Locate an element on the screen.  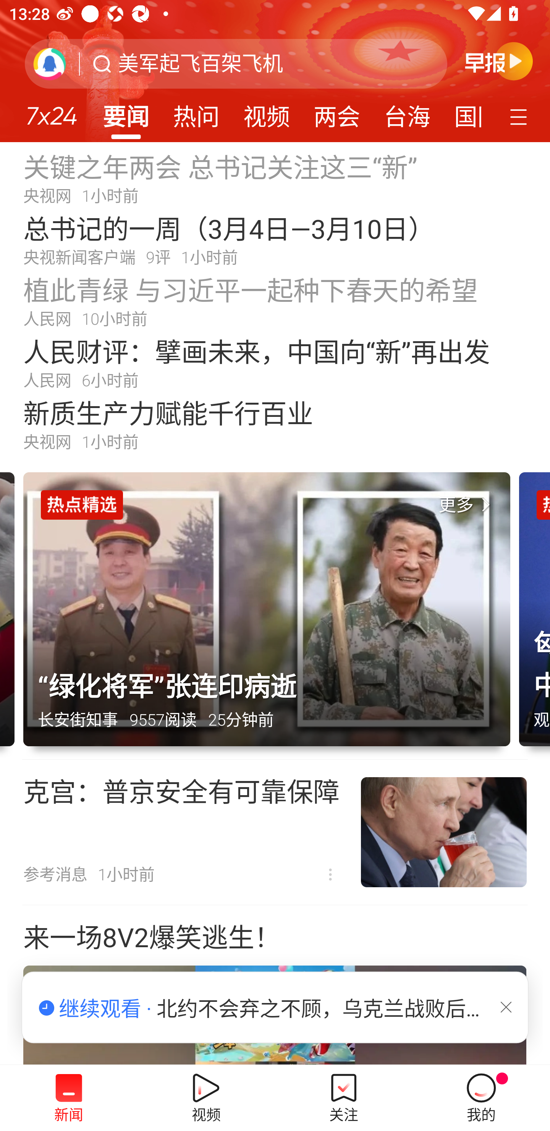
关键之年两会 总书记关注这三“新” 央视网 1小时前 is located at coordinates (275, 177).